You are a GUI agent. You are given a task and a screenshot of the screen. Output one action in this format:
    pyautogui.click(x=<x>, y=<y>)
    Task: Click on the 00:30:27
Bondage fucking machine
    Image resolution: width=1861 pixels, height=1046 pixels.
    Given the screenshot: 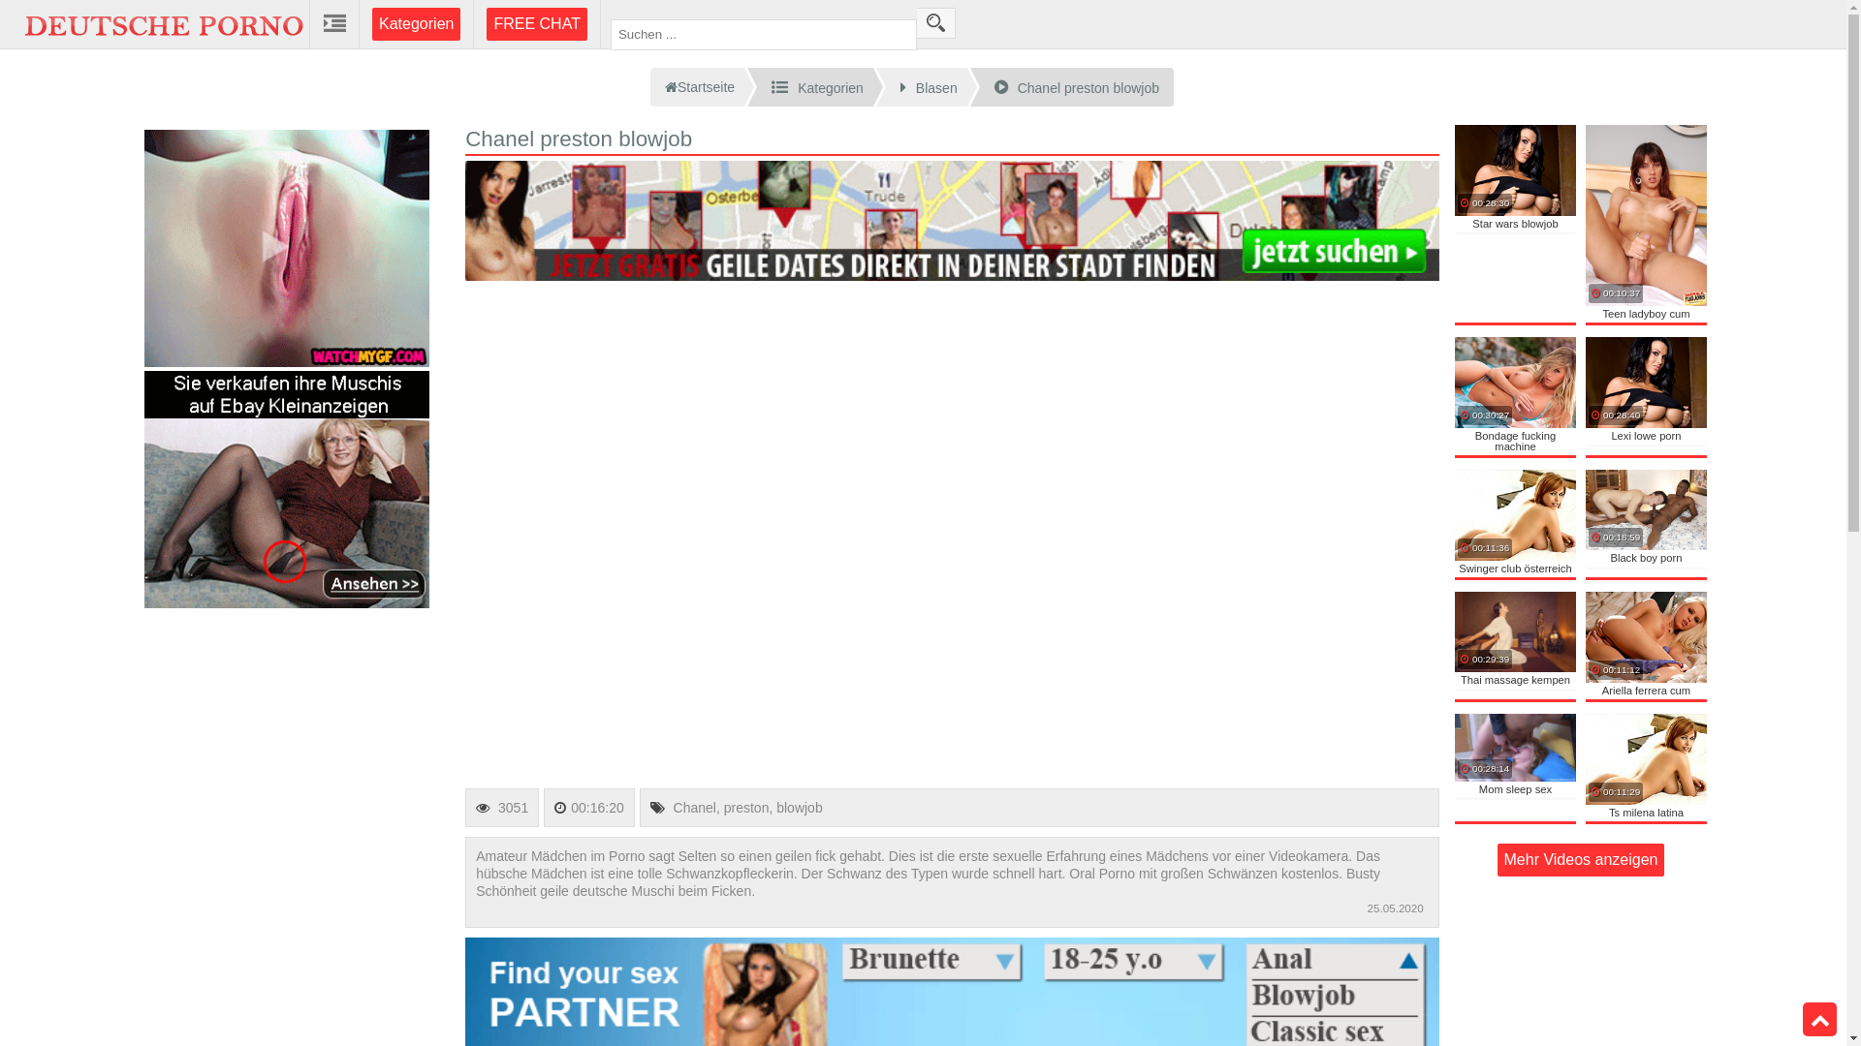 What is the action you would take?
    pyautogui.click(x=1516, y=396)
    